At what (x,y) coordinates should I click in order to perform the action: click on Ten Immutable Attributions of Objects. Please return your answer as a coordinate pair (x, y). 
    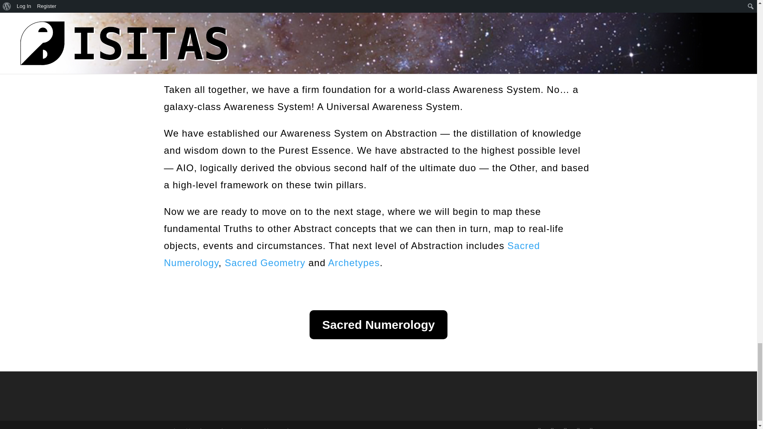
    Looking at the image, I should click on (354, 56).